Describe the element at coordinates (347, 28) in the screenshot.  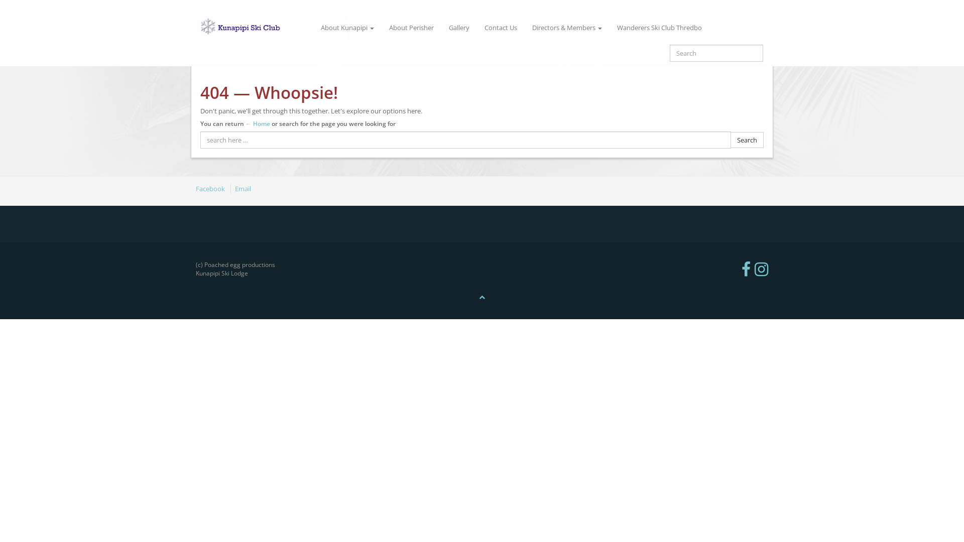
I see `About Kunapipi` at that location.